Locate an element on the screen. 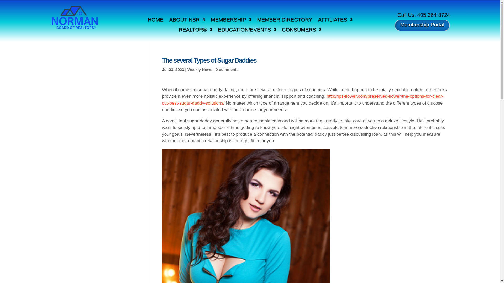 This screenshot has width=504, height=283. MEMBERSHIP is located at coordinates (231, 20).